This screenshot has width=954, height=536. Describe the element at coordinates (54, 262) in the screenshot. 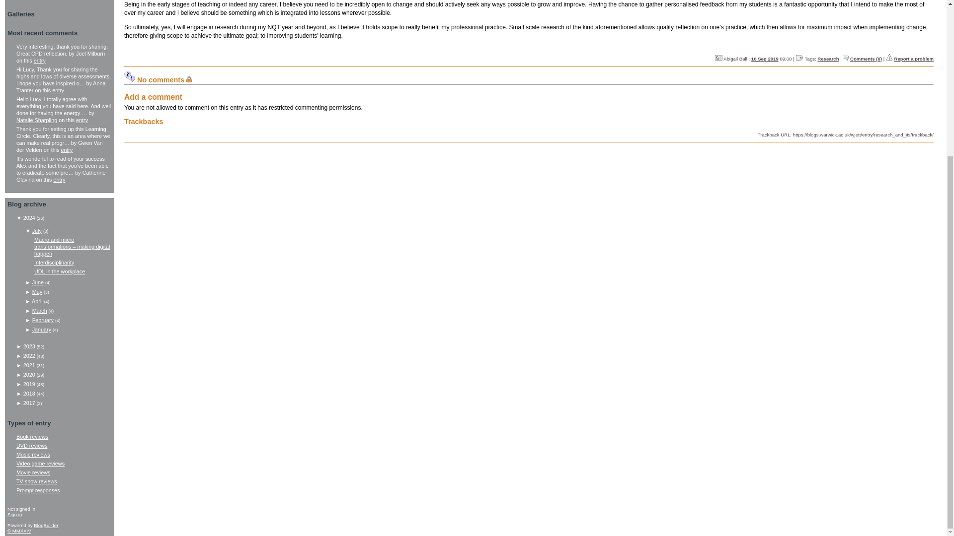

I see `Interdisciplinarity` at that location.